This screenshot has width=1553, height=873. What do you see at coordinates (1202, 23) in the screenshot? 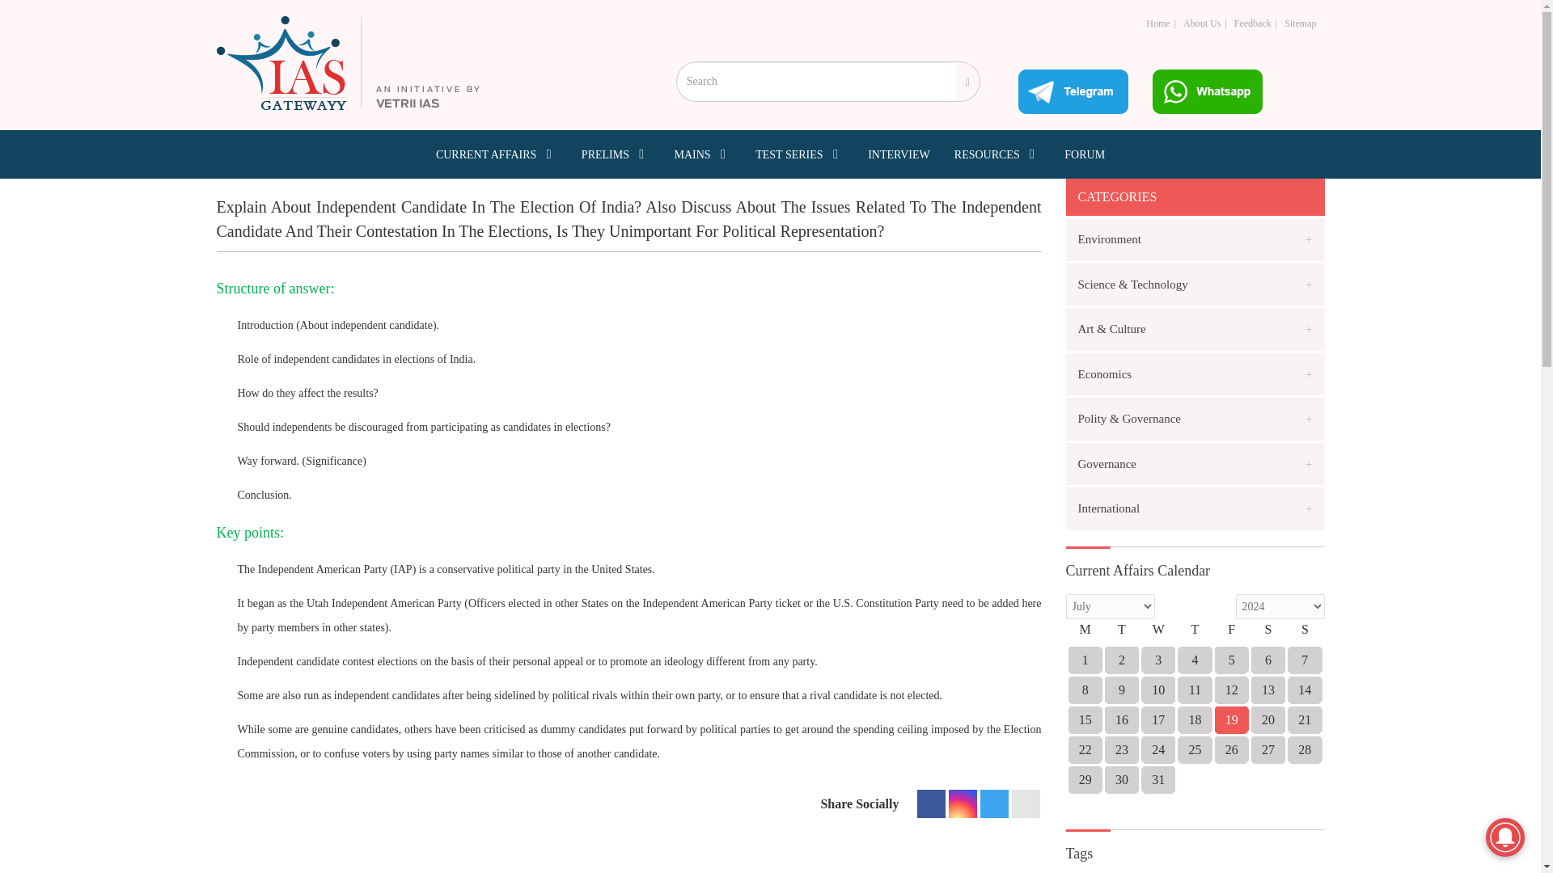
I see `About Us` at bounding box center [1202, 23].